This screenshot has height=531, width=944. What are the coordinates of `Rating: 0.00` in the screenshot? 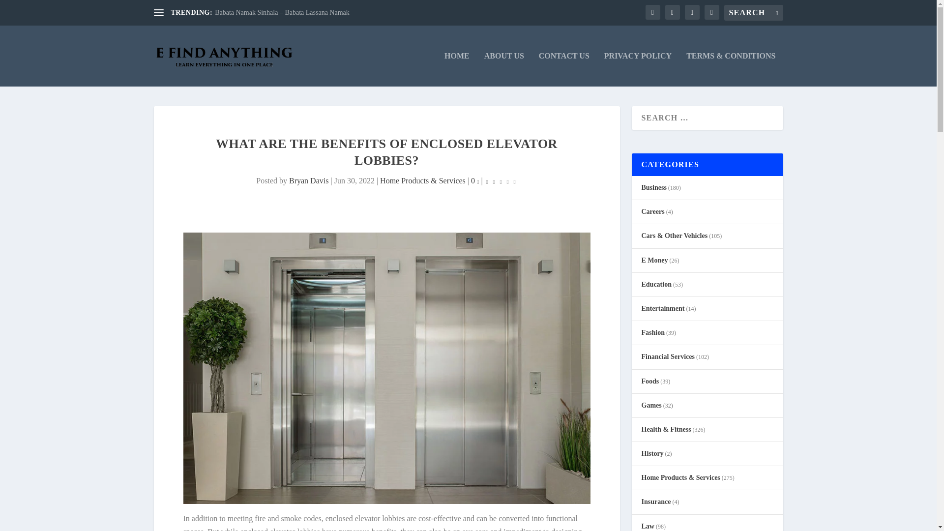 It's located at (501, 181).